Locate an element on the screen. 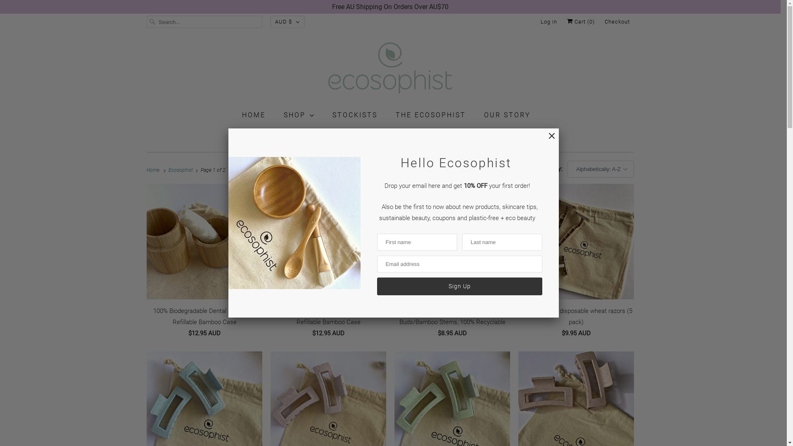 The width and height of the screenshot is (793, 446). AUD $ is located at coordinates (287, 22).